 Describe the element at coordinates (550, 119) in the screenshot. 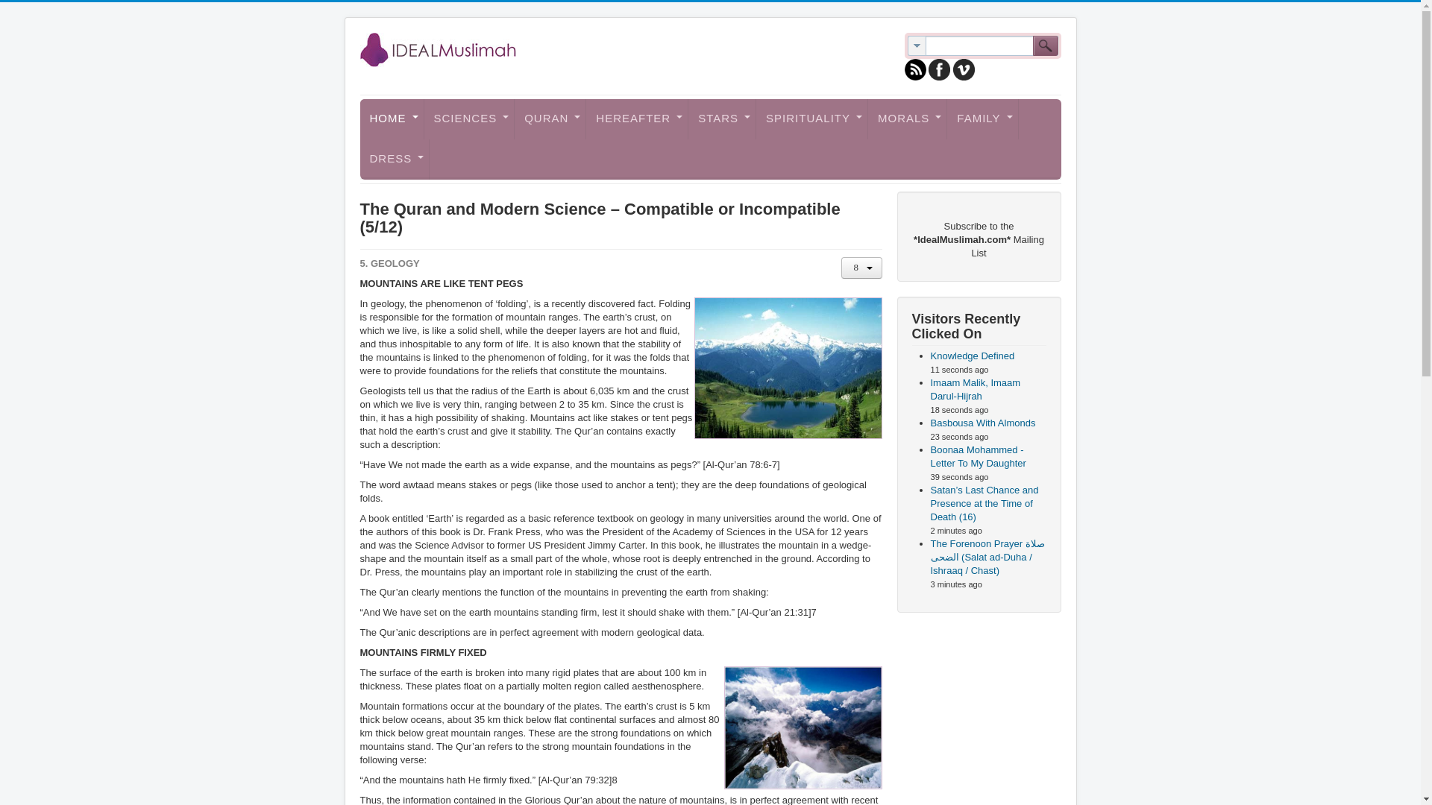

I see `QURAN` at that location.